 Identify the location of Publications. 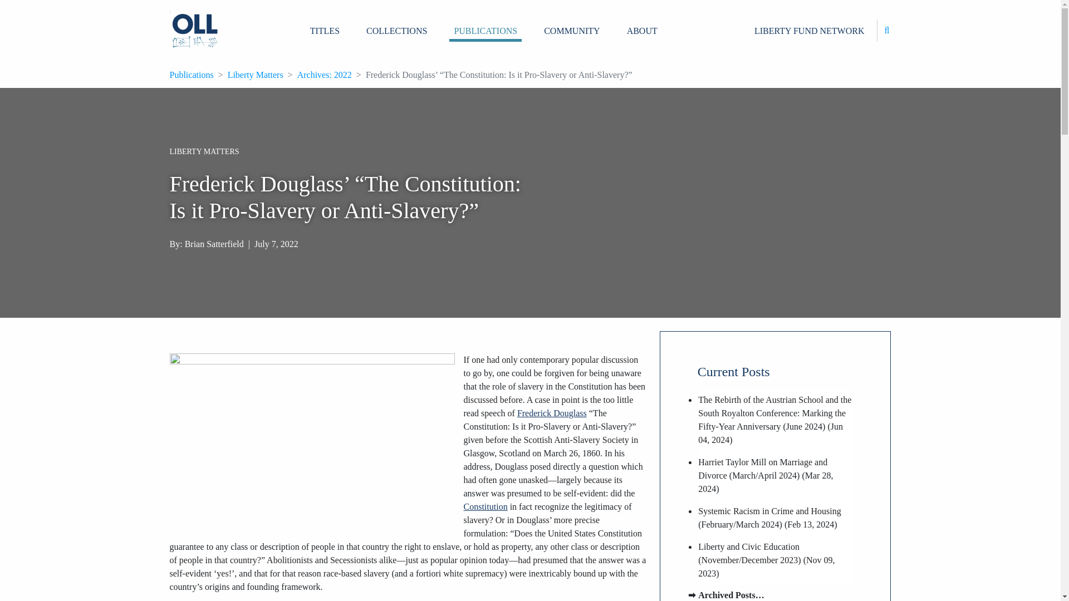
(190, 75).